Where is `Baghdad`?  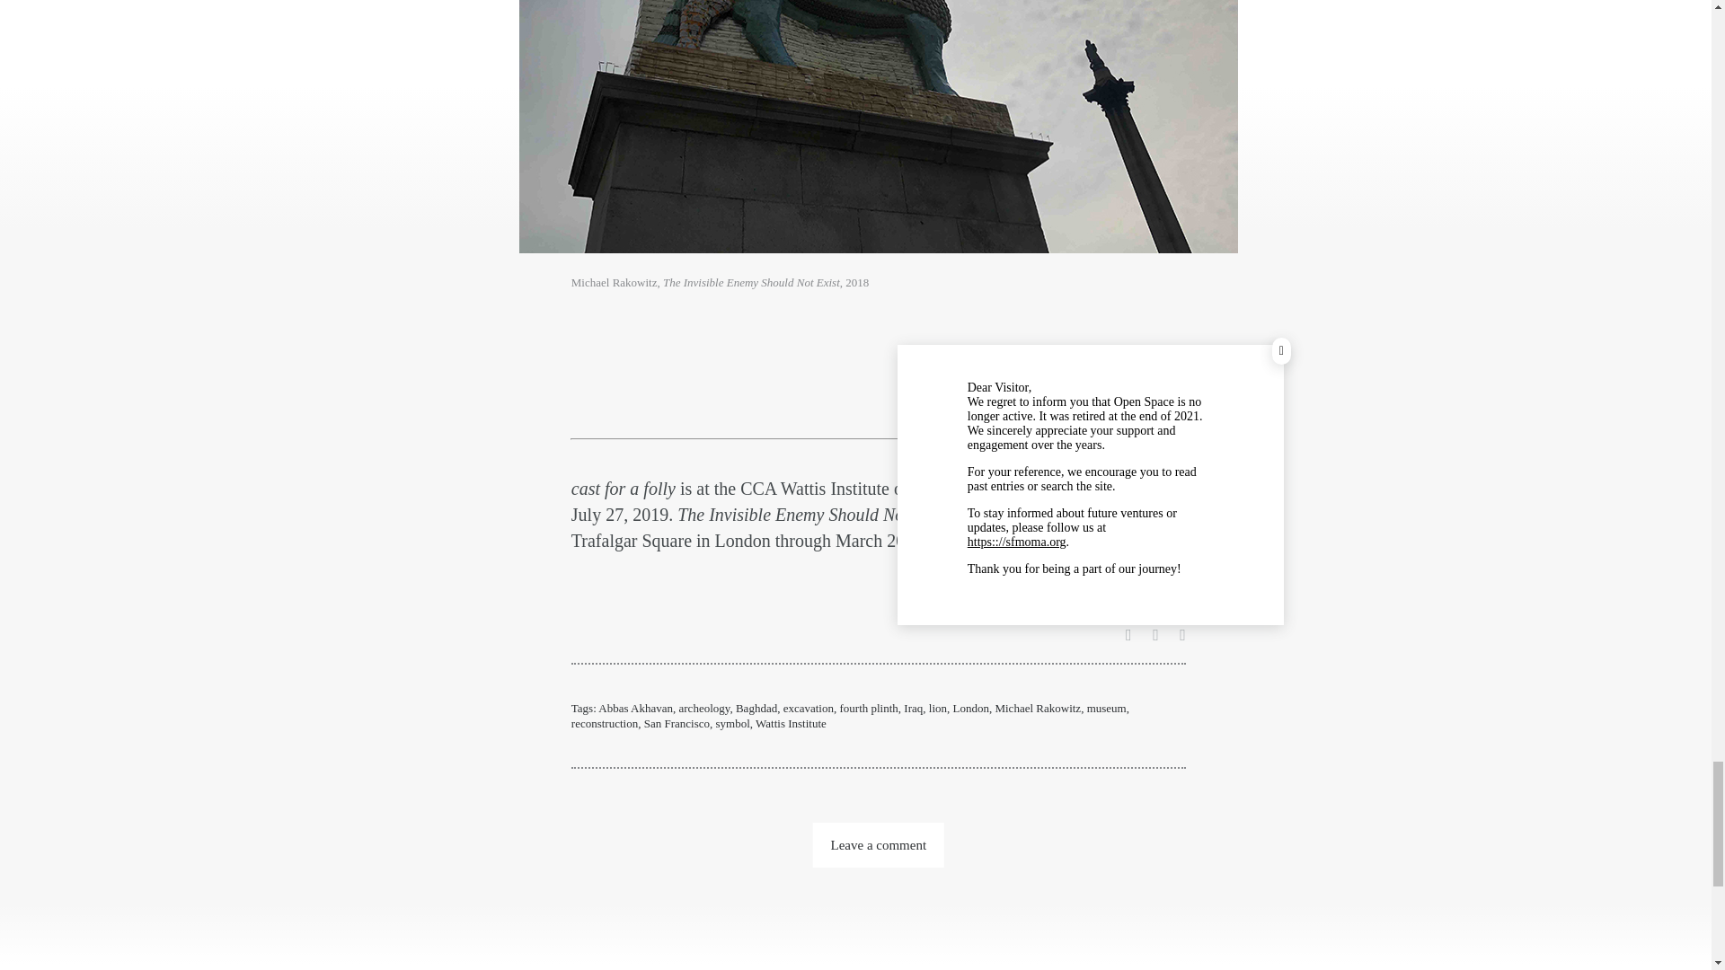
Baghdad is located at coordinates (756, 708).